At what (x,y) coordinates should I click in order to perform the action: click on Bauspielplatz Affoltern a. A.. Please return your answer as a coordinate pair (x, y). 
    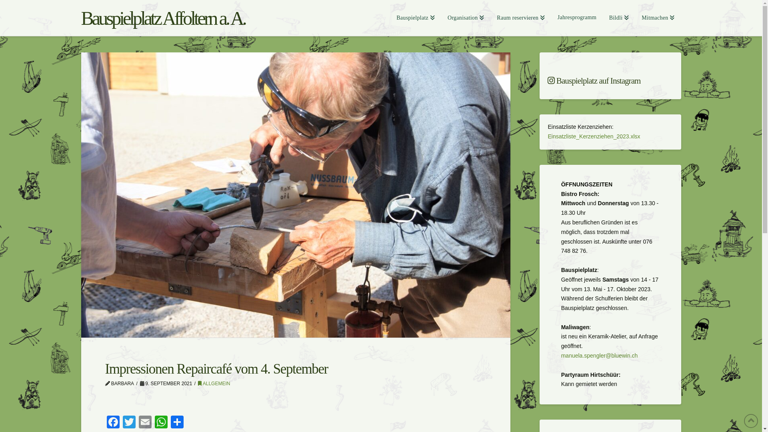
    Looking at the image, I should click on (163, 18).